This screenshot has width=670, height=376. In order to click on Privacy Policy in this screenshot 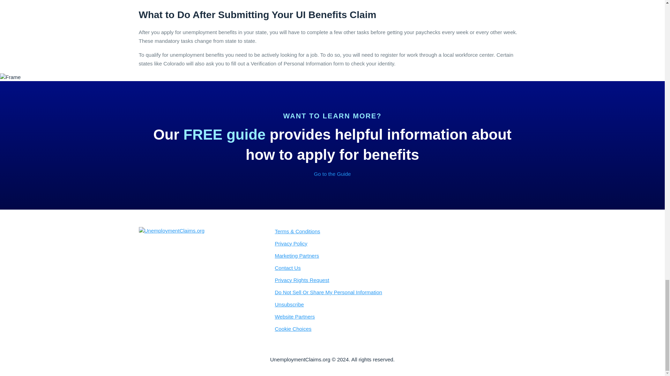, I will do `click(399, 243)`.